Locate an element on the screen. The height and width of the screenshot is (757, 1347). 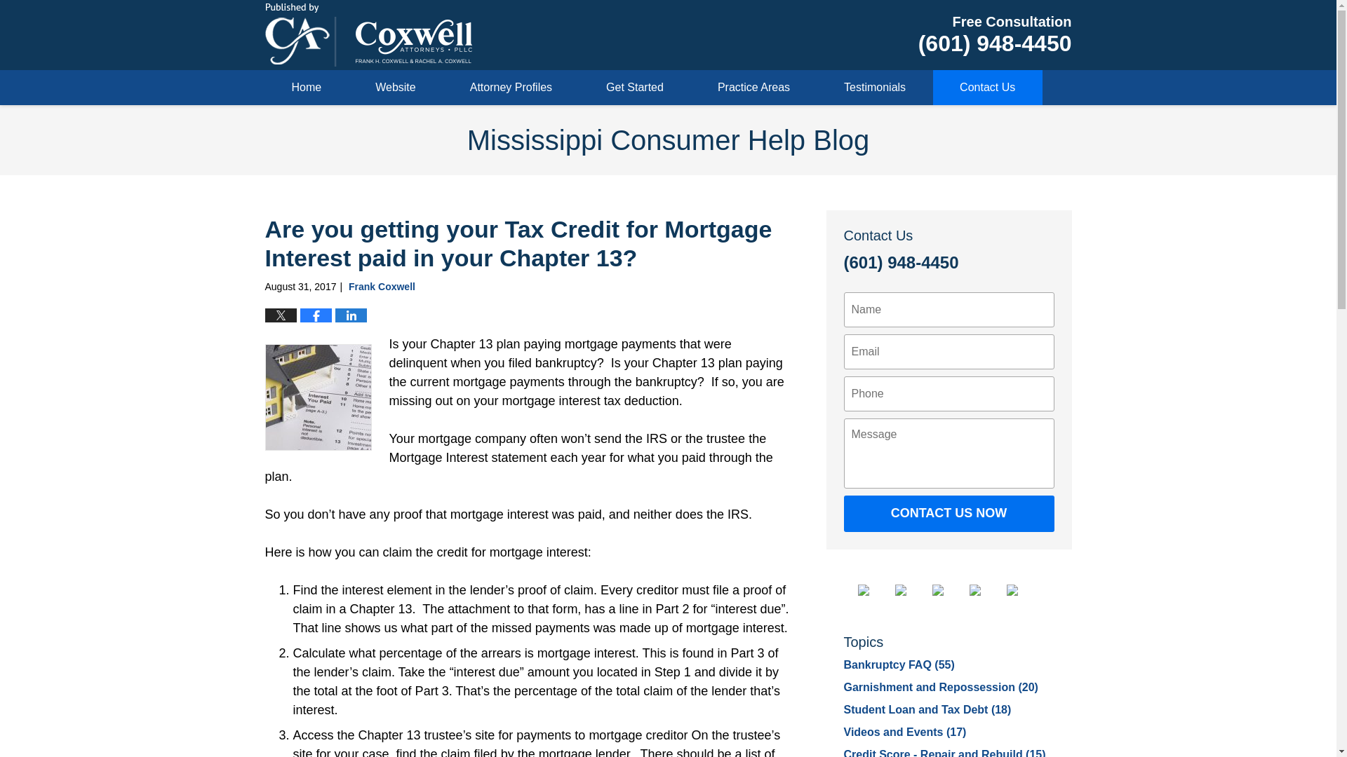
Mississippi Consumer Help Blog is located at coordinates (369, 35).